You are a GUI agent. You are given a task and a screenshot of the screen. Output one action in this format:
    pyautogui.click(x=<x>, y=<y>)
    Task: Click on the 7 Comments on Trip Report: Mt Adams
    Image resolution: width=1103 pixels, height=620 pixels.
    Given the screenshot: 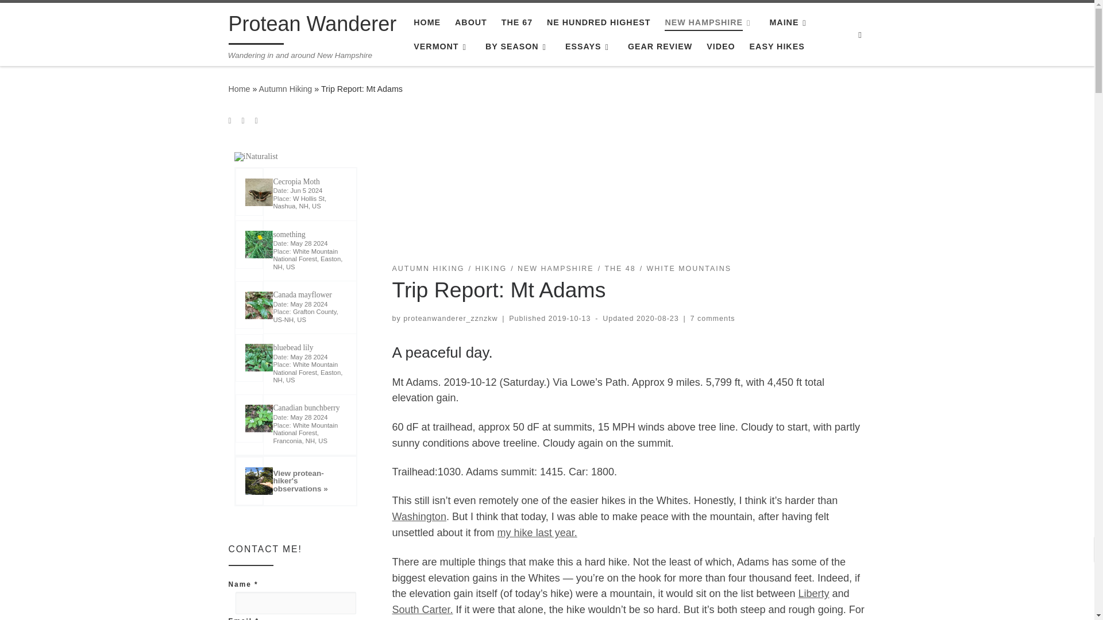 What is the action you would take?
    pyautogui.click(x=712, y=318)
    